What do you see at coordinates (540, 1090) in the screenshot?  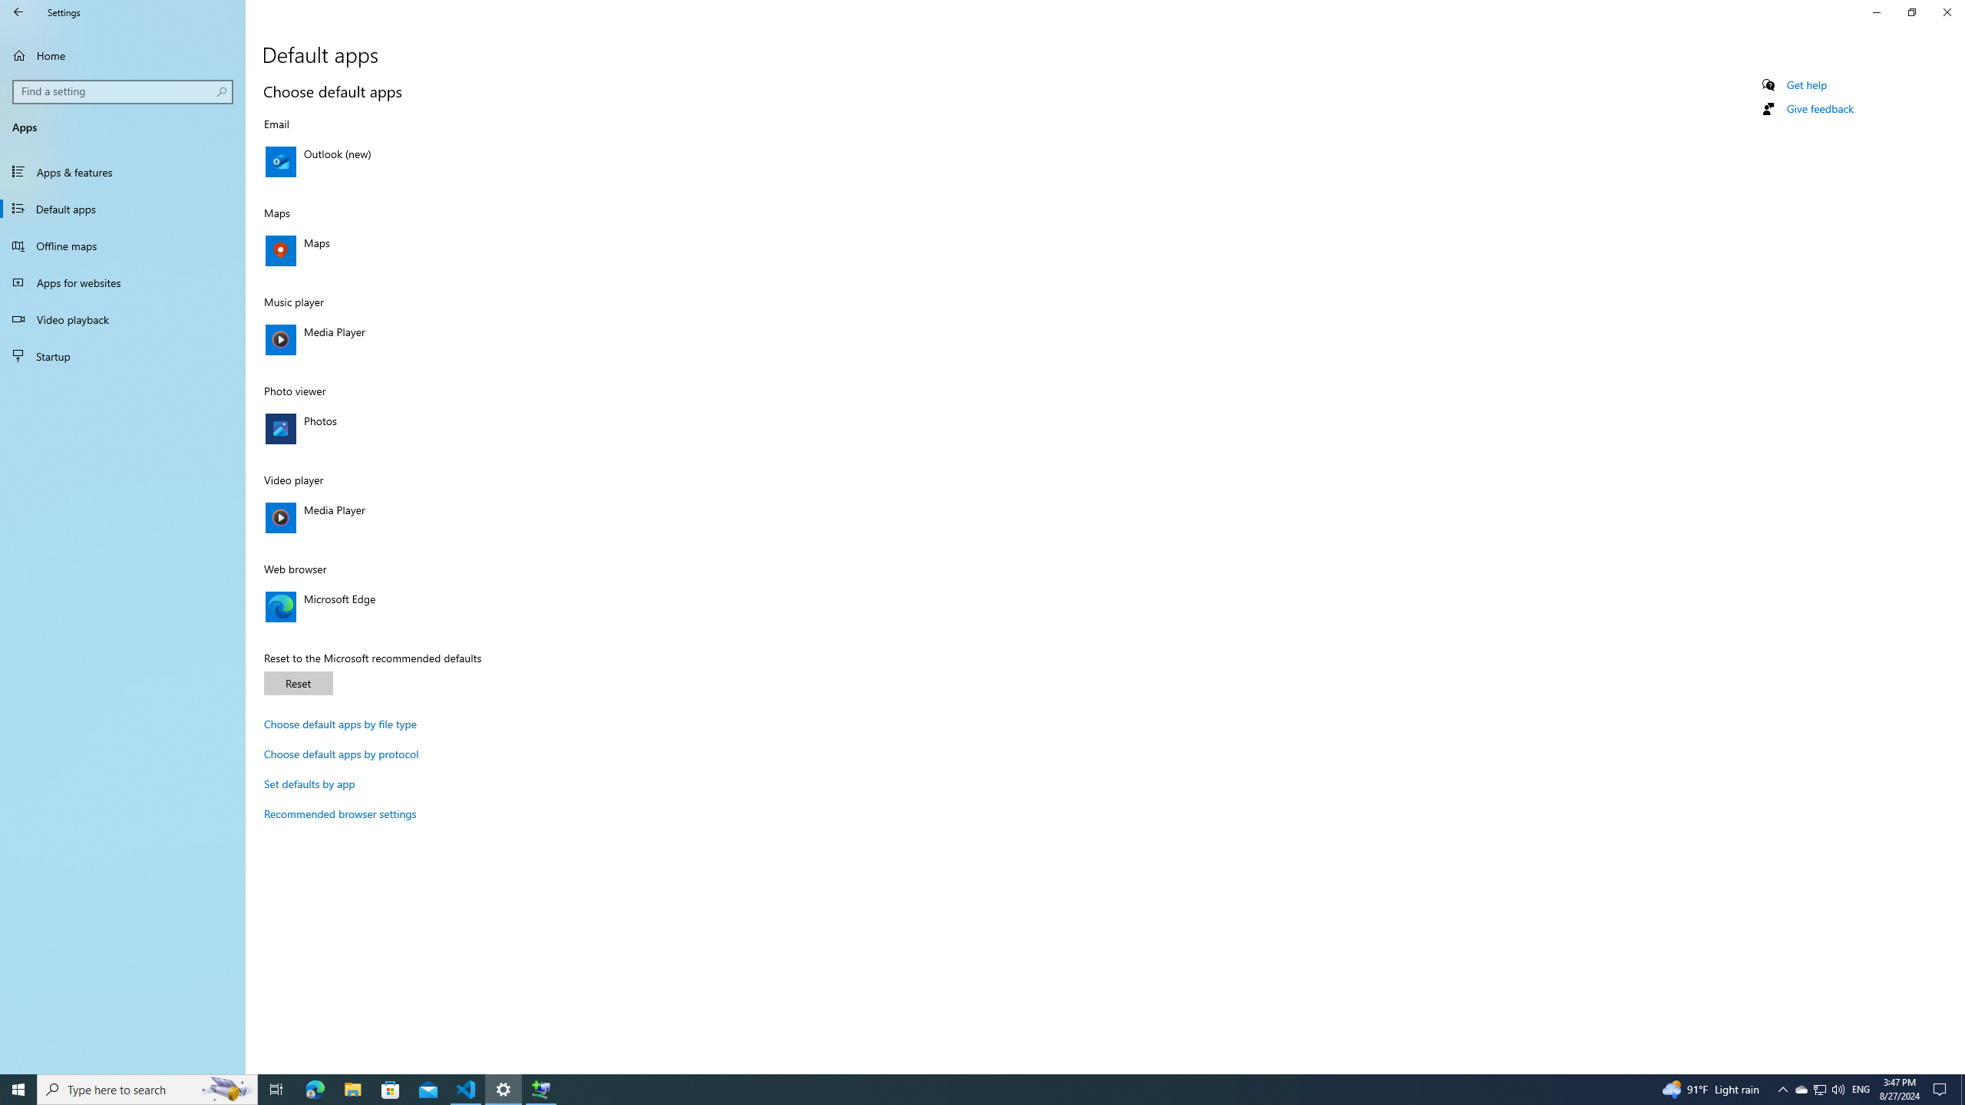 I see `Extensible Wizards Host Process - 1 running window` at bounding box center [540, 1090].